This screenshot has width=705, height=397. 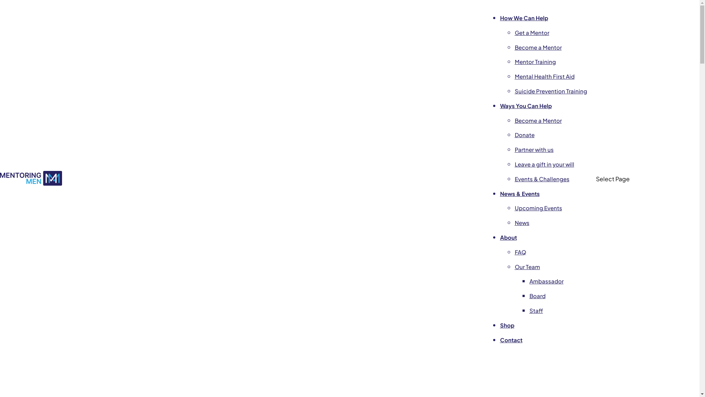 I want to click on Get a Mentor, so click(x=532, y=32).